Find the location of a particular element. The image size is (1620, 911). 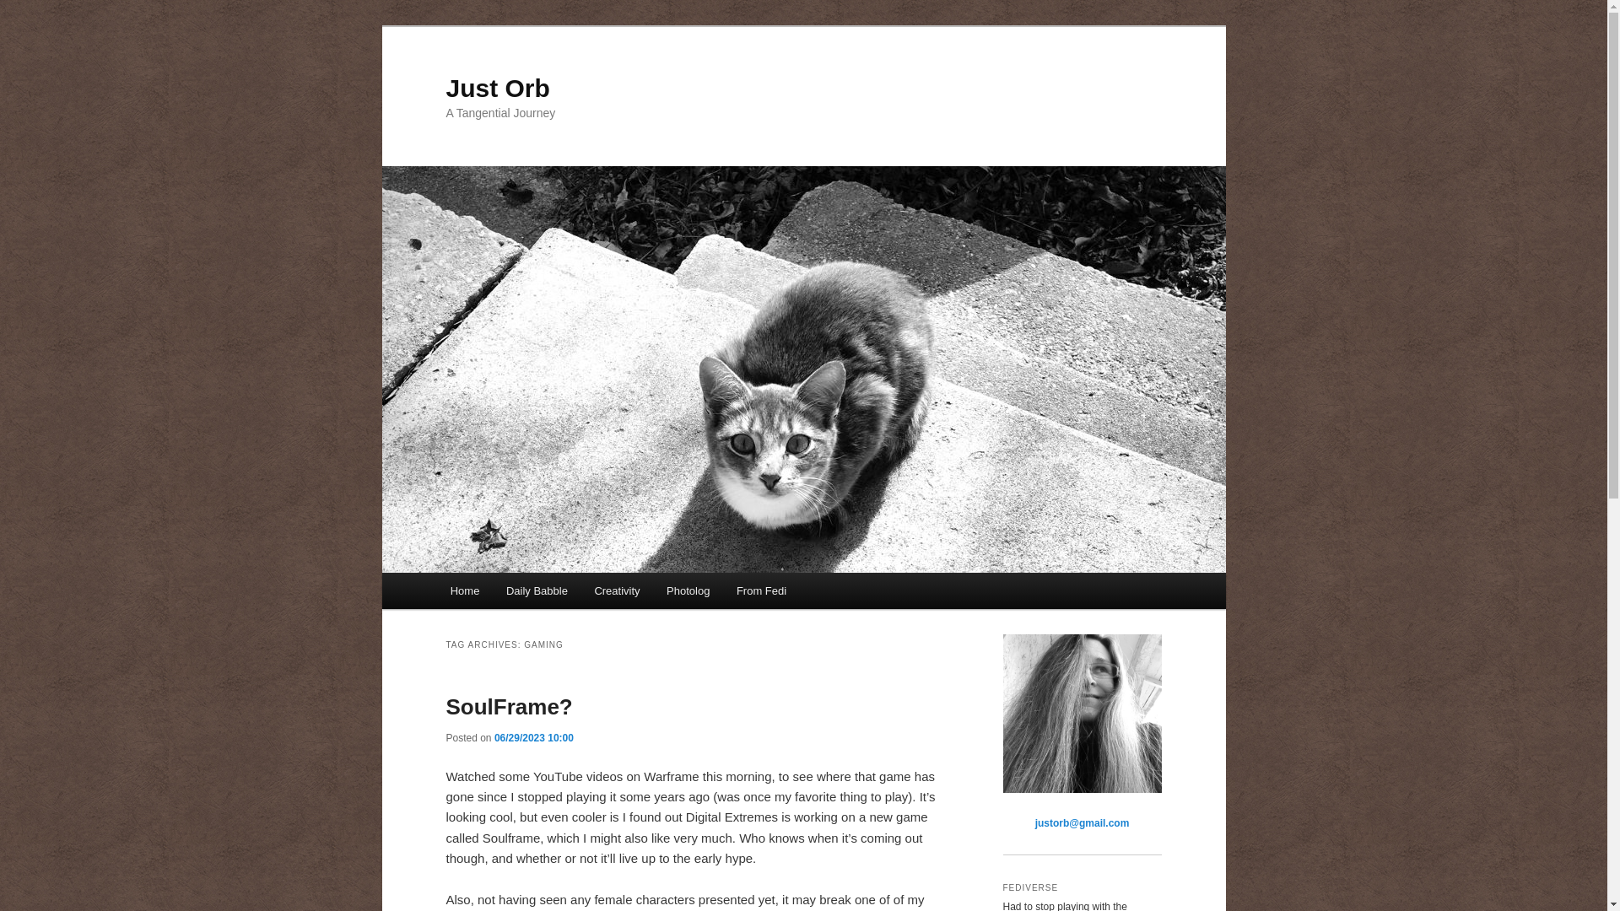

SoulFrame? is located at coordinates (508, 707).